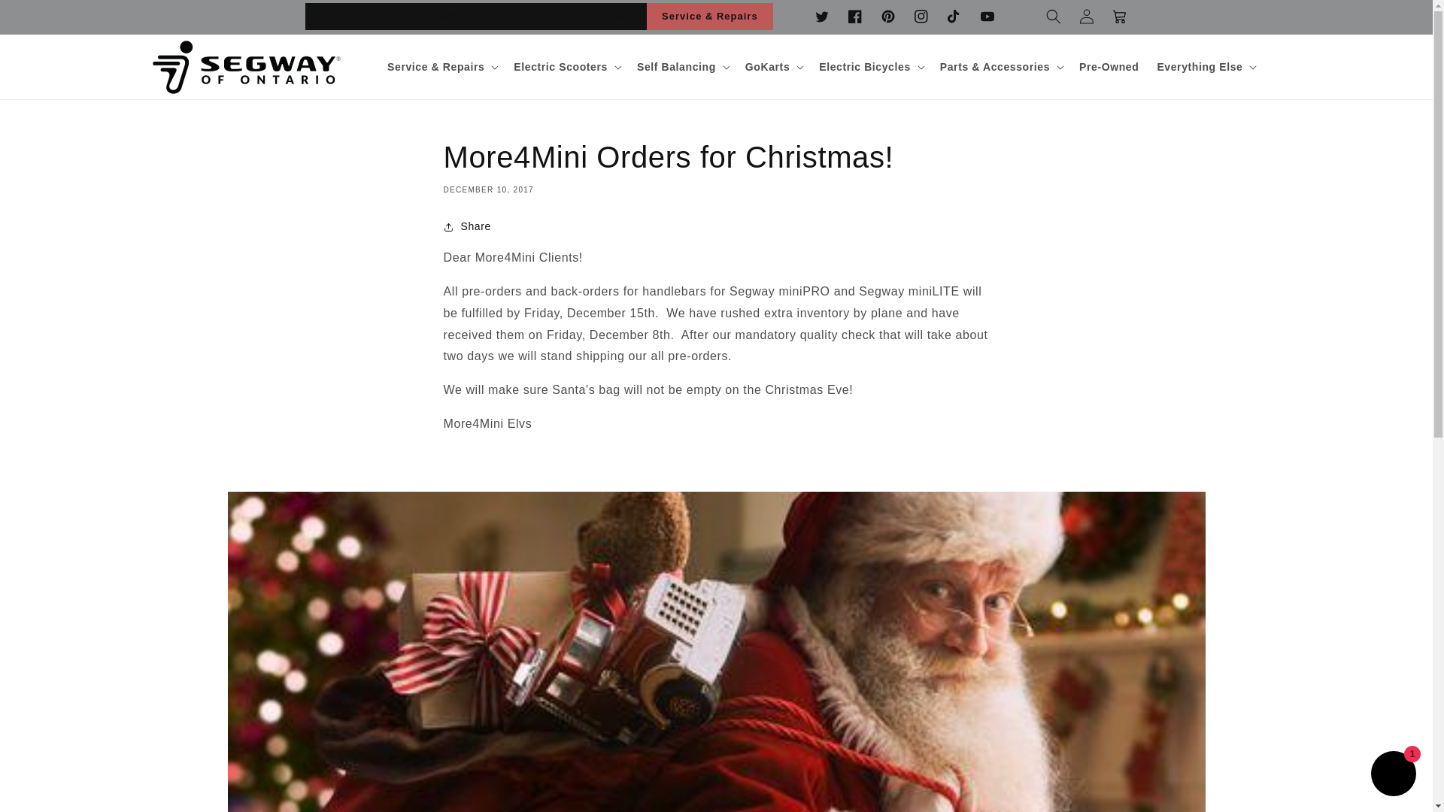  I want to click on 416.642.0096, so click(354, 17).